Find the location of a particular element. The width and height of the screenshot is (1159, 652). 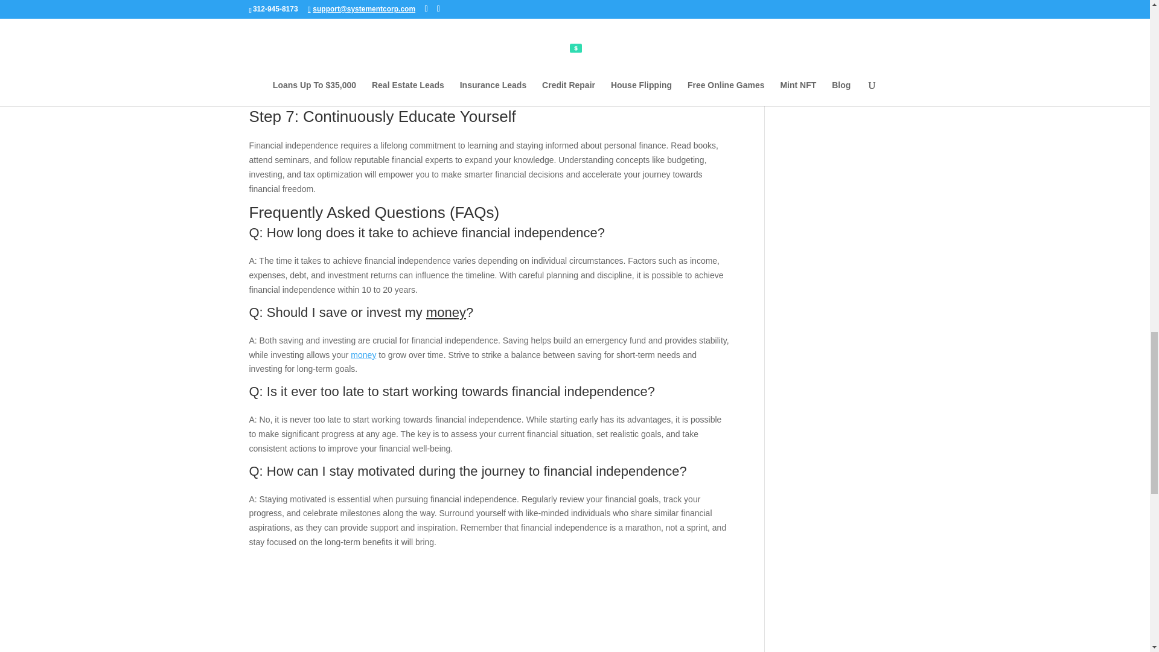

money is located at coordinates (363, 355).